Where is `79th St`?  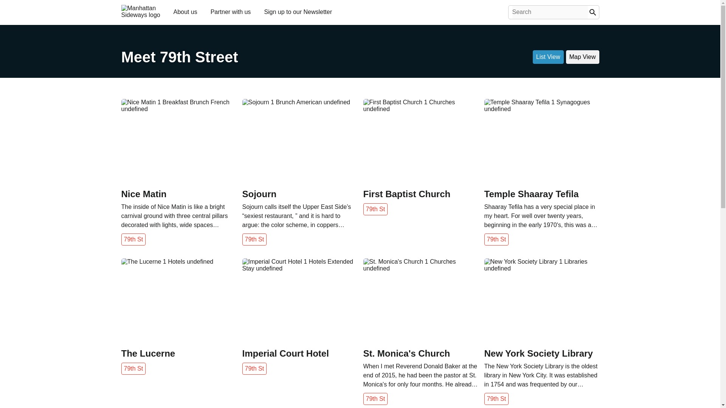 79th St is located at coordinates (254, 240).